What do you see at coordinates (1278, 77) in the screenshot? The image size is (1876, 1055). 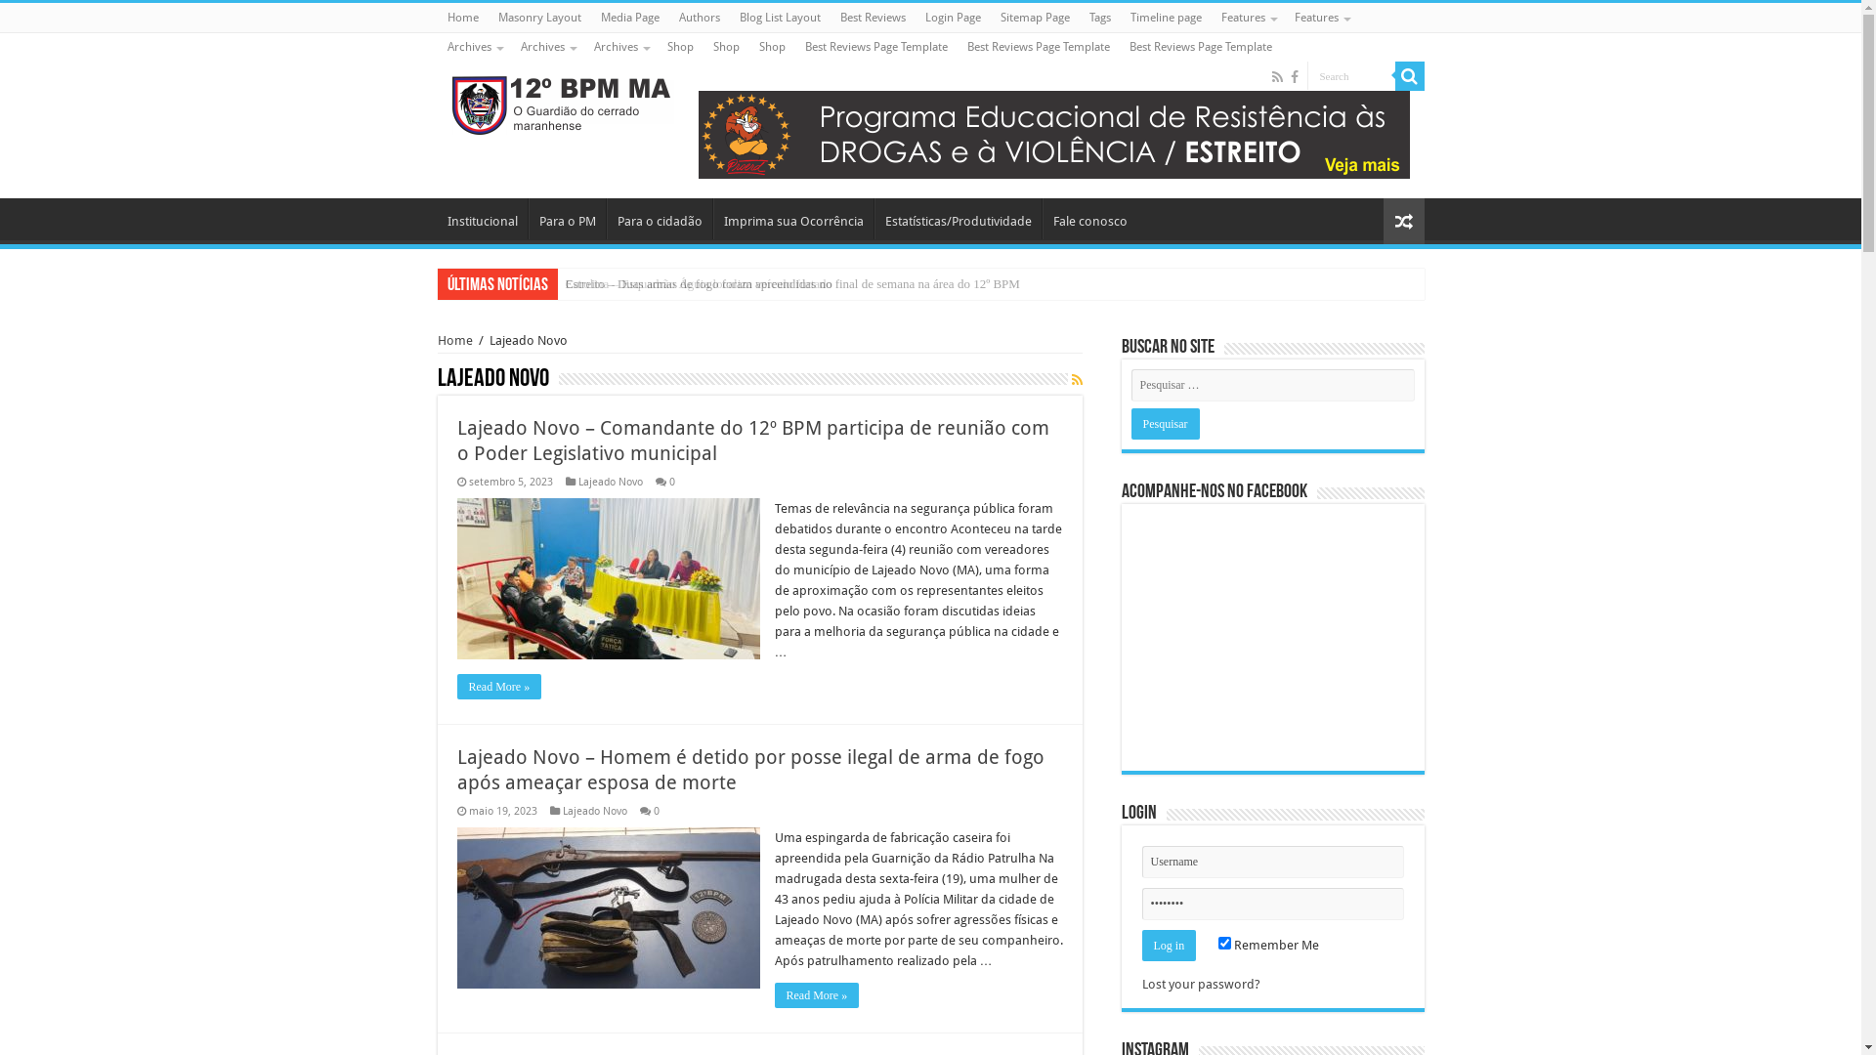 I see `Rss` at bounding box center [1278, 77].